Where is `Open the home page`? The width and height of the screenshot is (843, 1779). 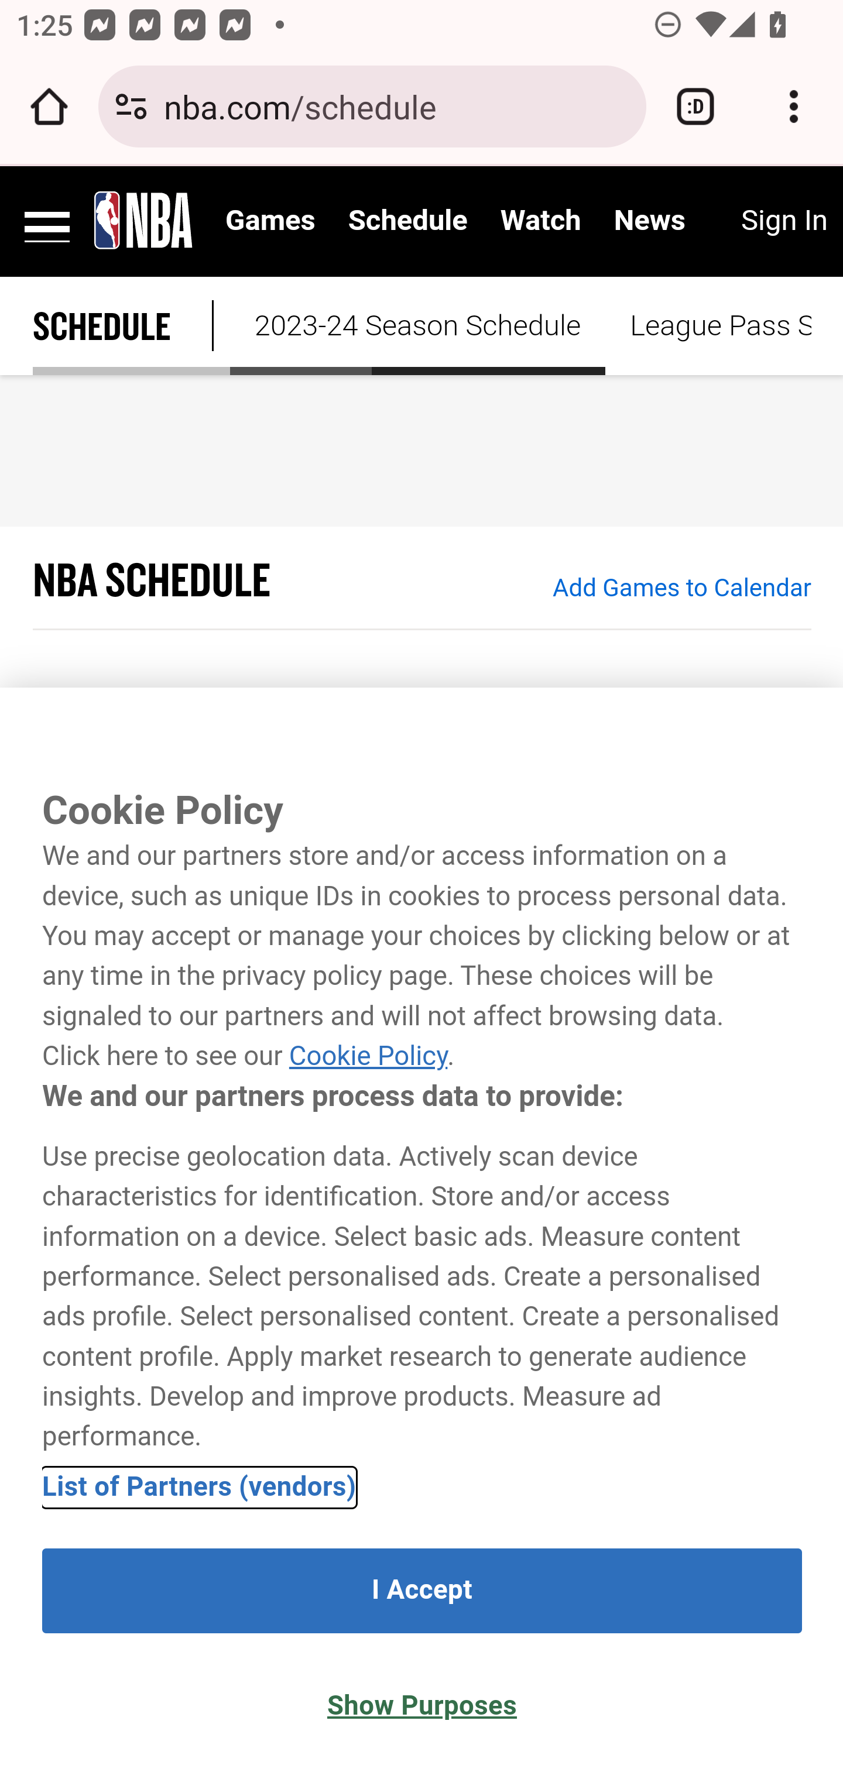 Open the home page is located at coordinates (49, 107).